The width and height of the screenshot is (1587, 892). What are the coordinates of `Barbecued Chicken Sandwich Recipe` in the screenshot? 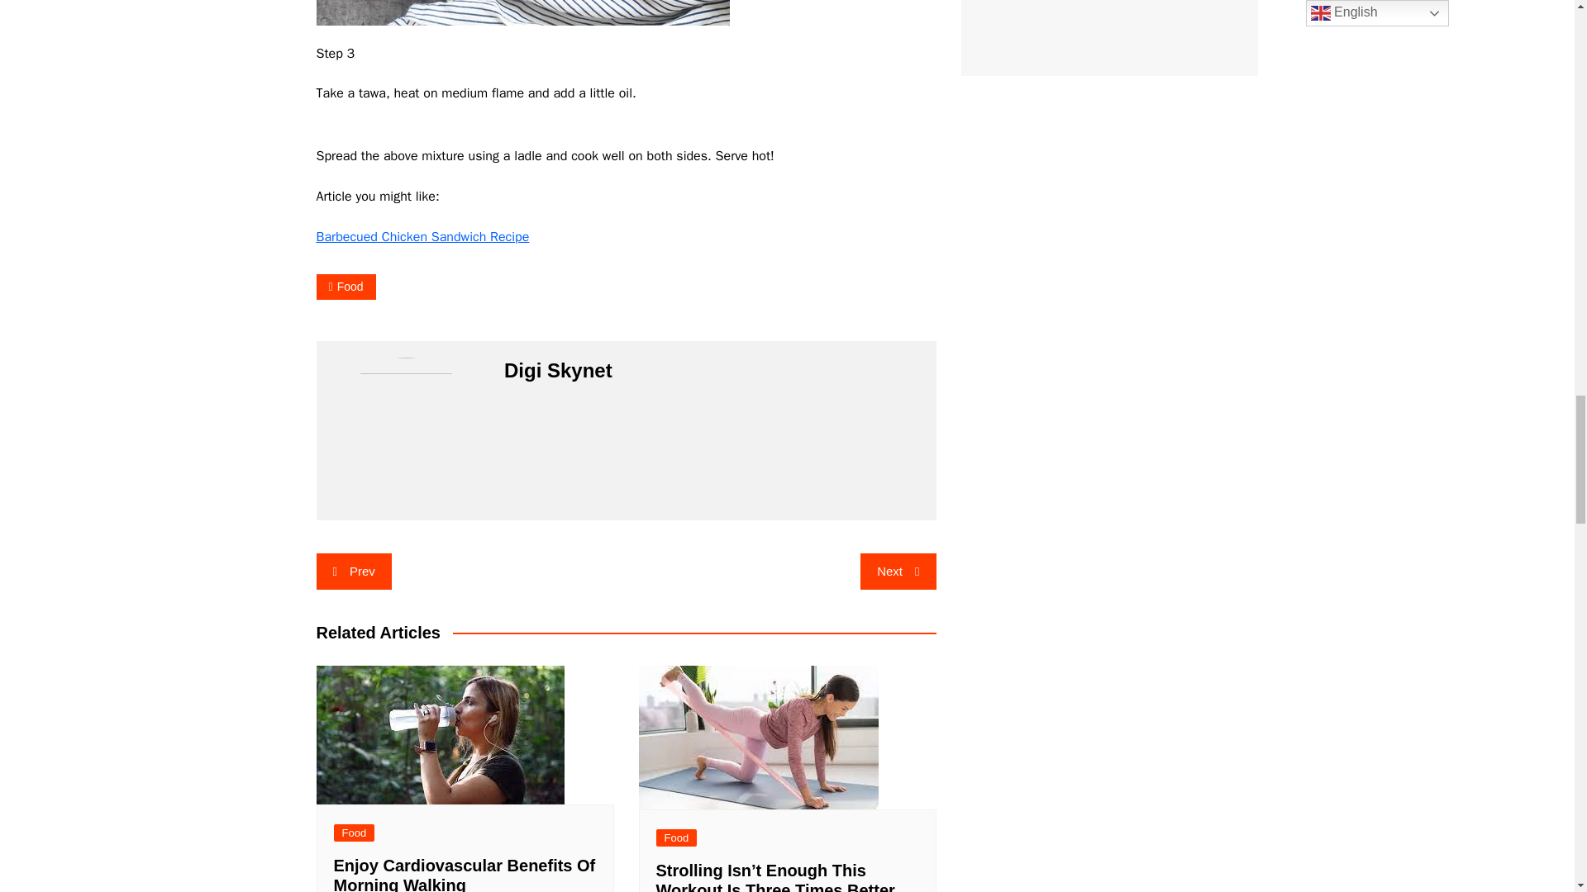 It's located at (422, 236).